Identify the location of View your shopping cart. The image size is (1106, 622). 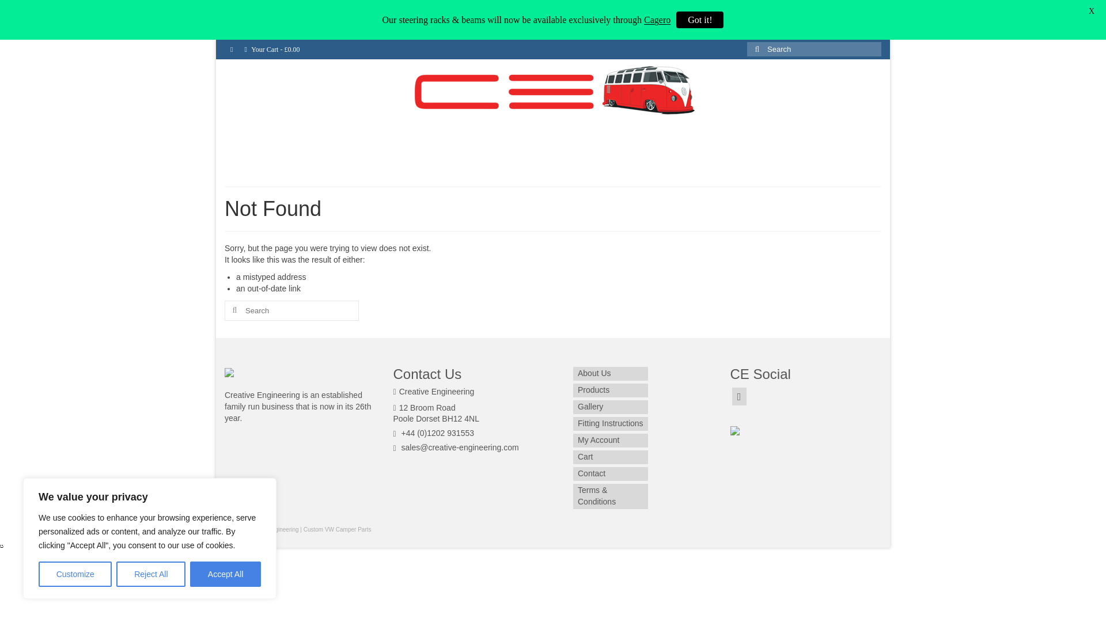
(272, 50).